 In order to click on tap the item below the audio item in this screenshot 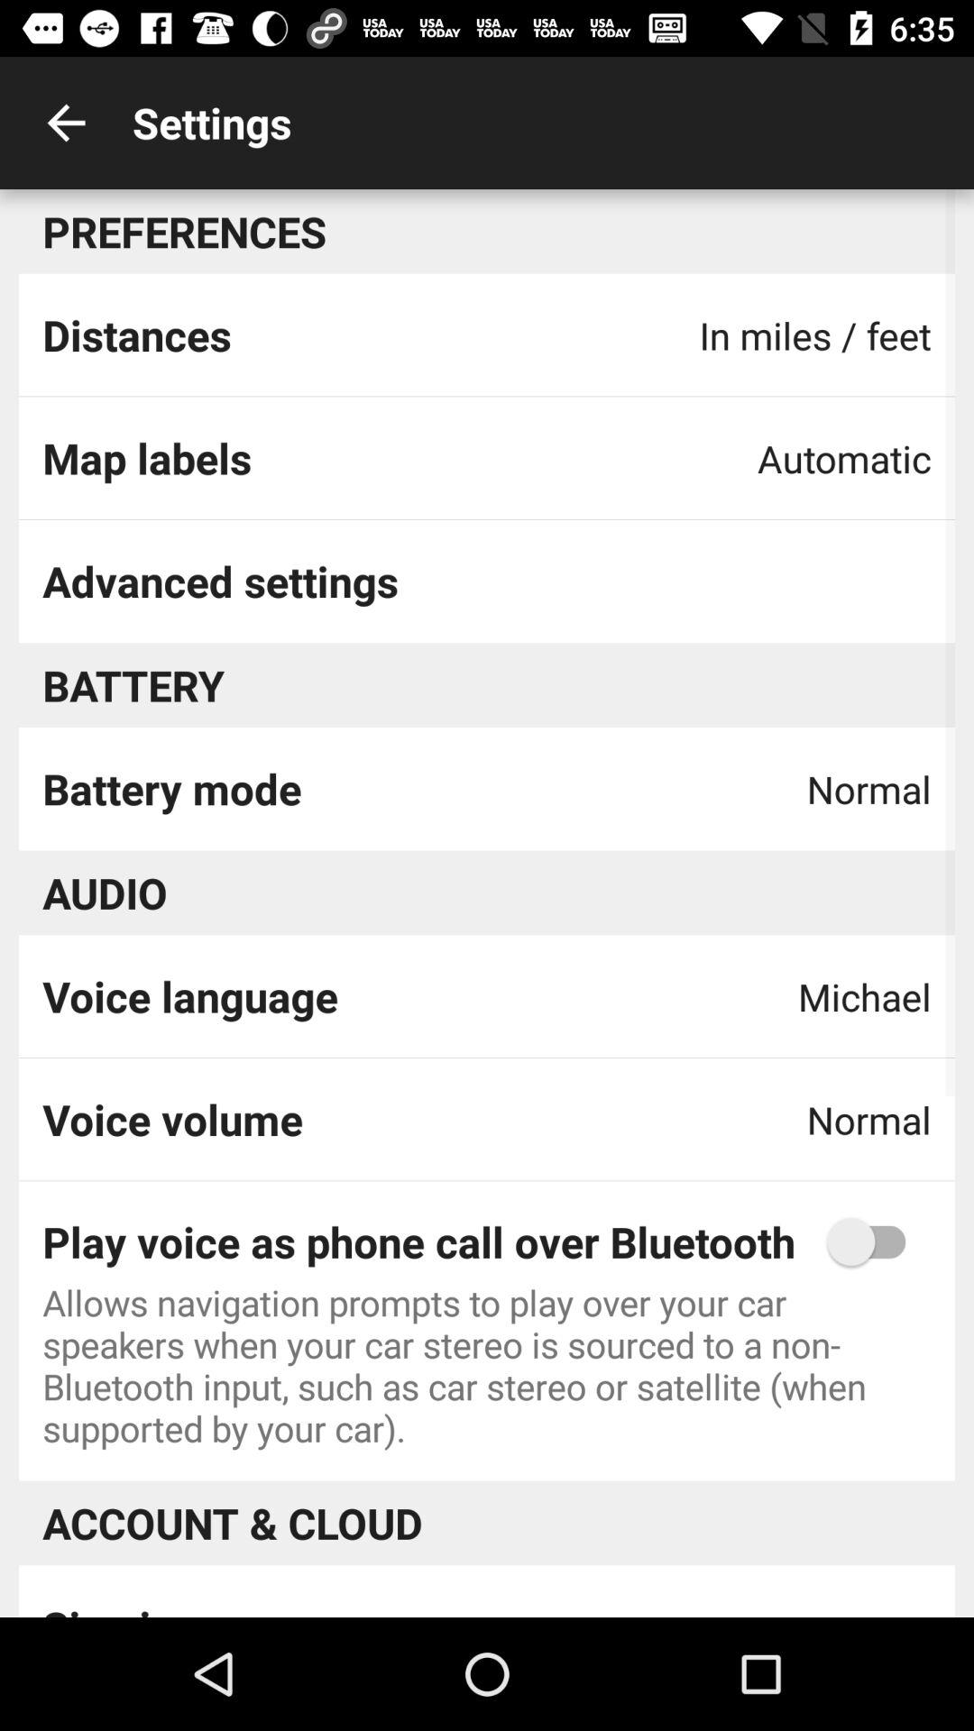, I will do `click(189, 996)`.